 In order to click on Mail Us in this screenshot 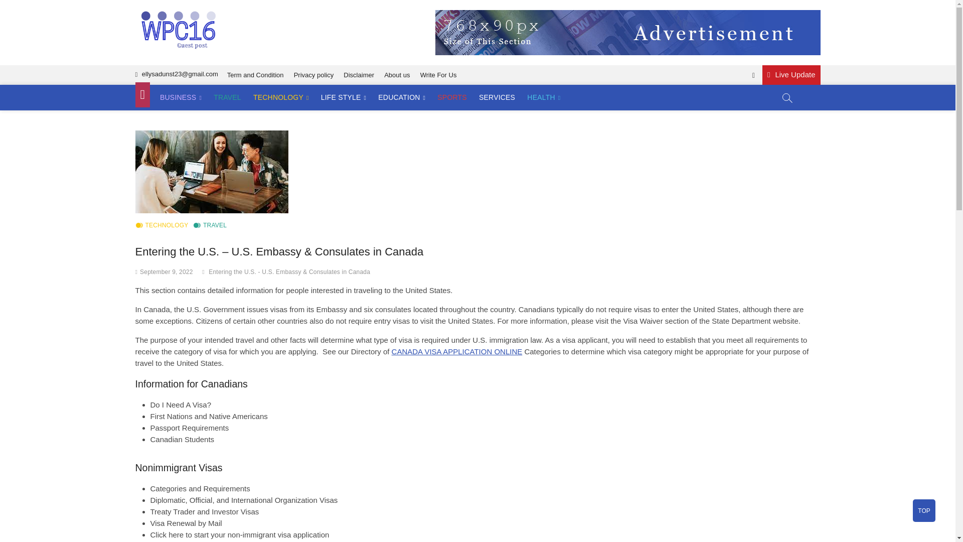, I will do `click(177, 74)`.